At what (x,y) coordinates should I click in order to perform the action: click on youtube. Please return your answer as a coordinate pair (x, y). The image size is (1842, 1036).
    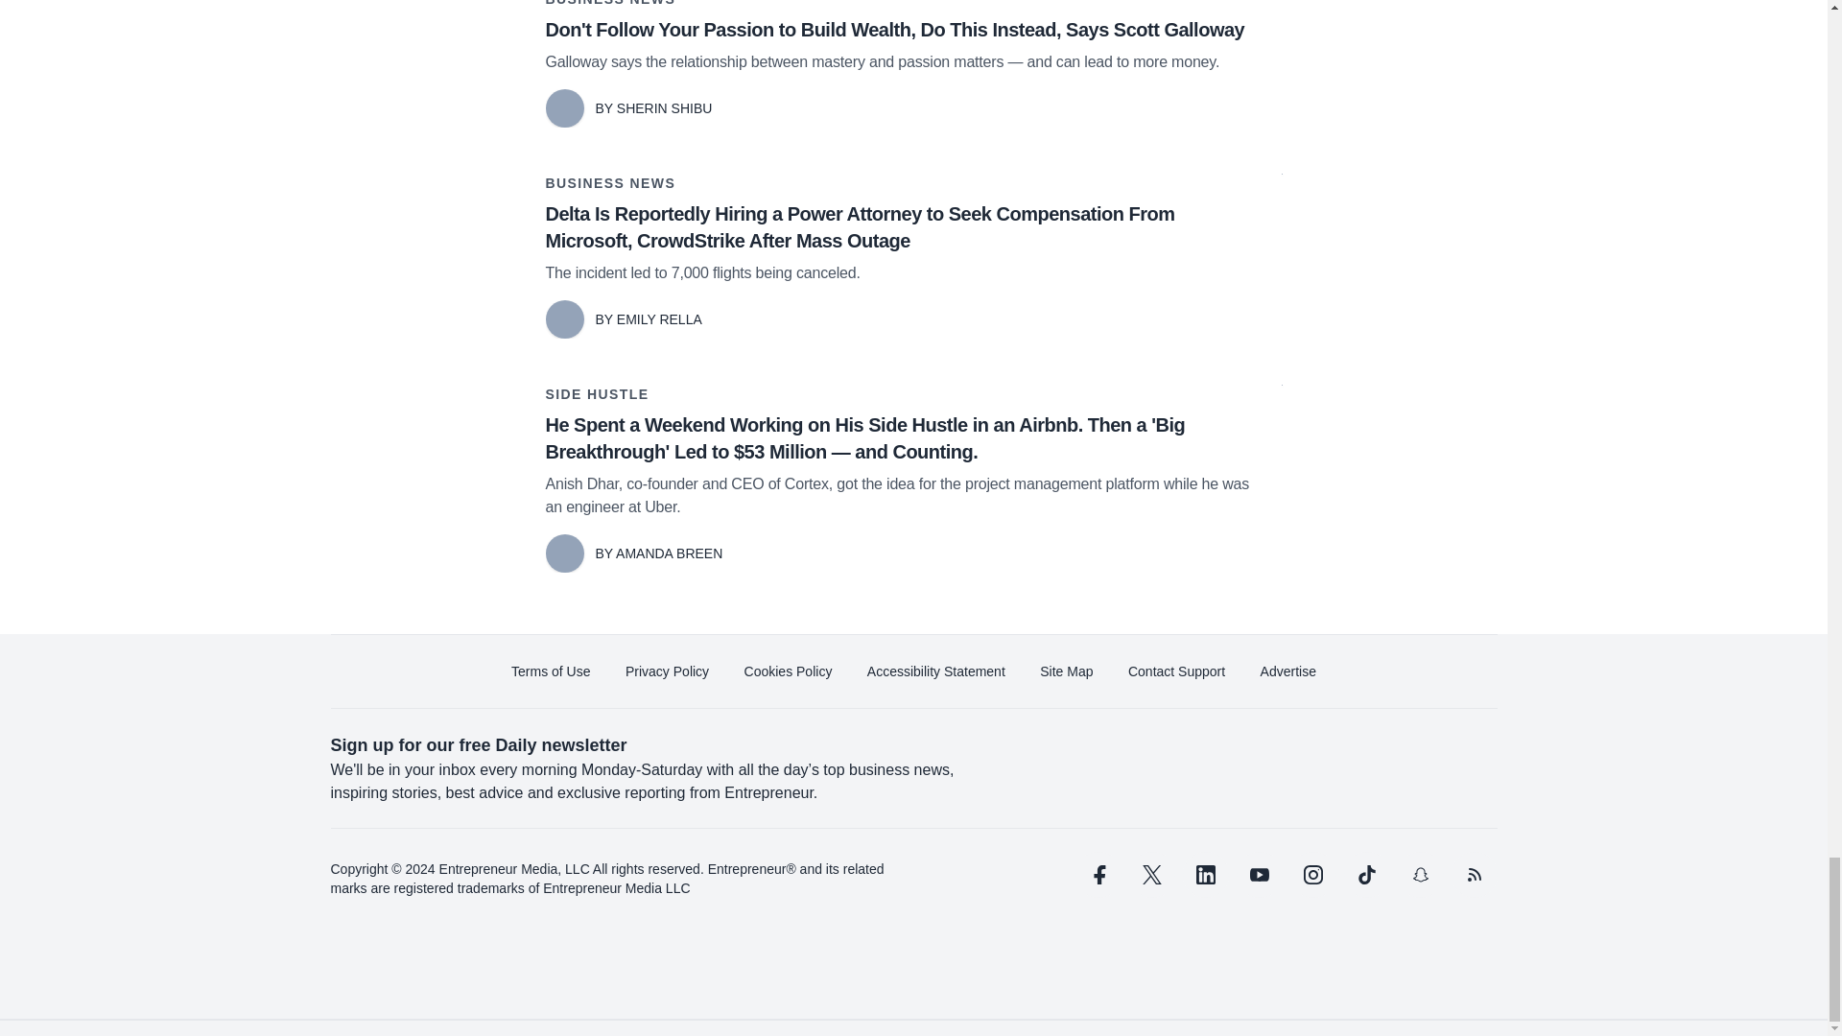
    Looking at the image, I should click on (1259, 875).